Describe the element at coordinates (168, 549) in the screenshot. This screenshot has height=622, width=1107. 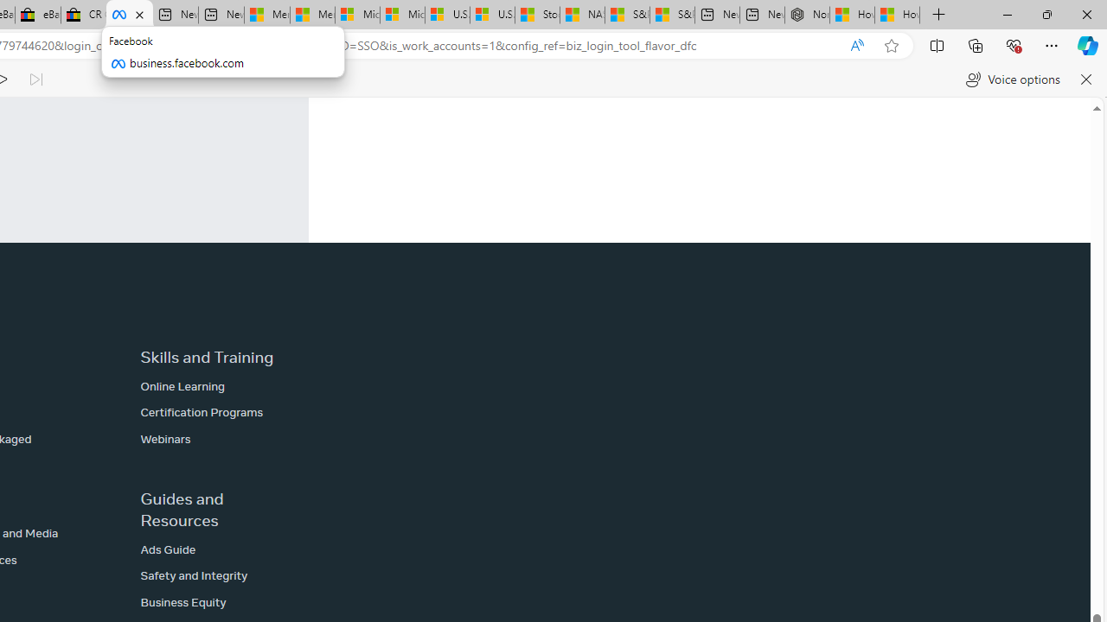
I see `Ads Guide` at that location.